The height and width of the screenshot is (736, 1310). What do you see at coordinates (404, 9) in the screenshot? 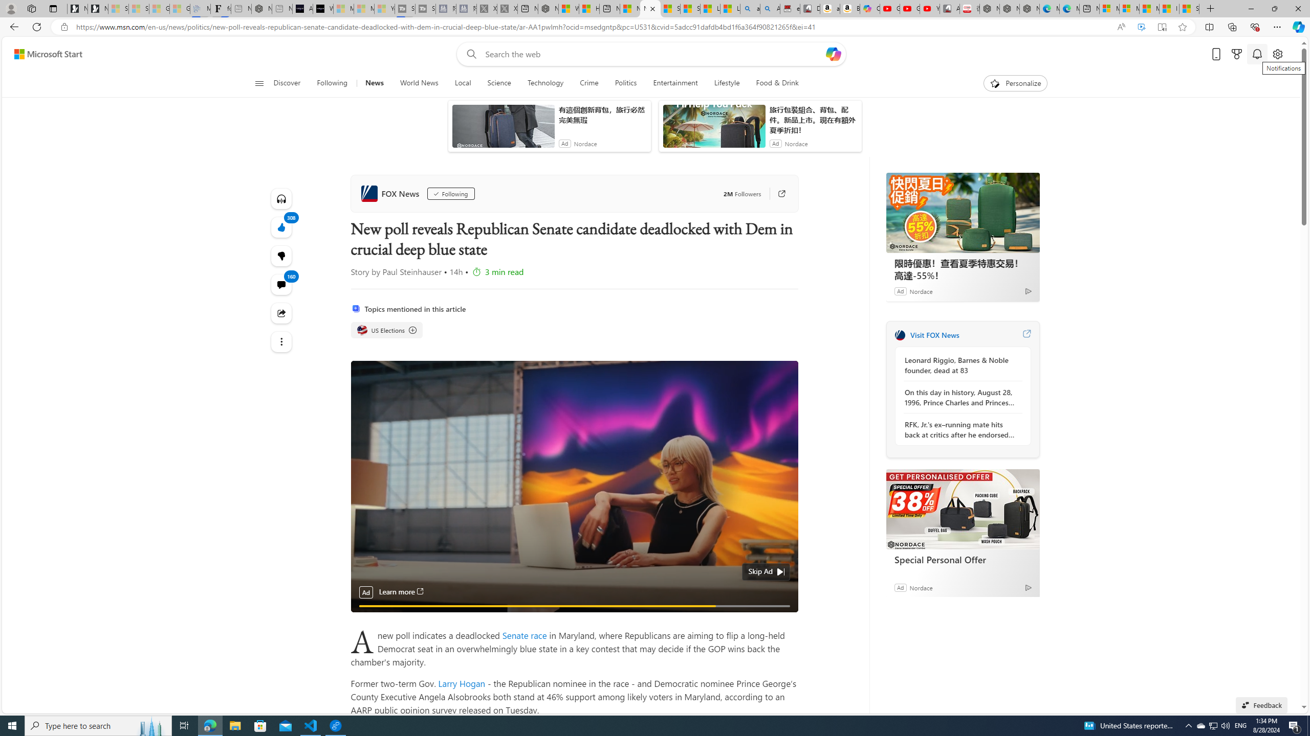
I see `Streaming Coverage | T3 - Sleeping` at bounding box center [404, 9].